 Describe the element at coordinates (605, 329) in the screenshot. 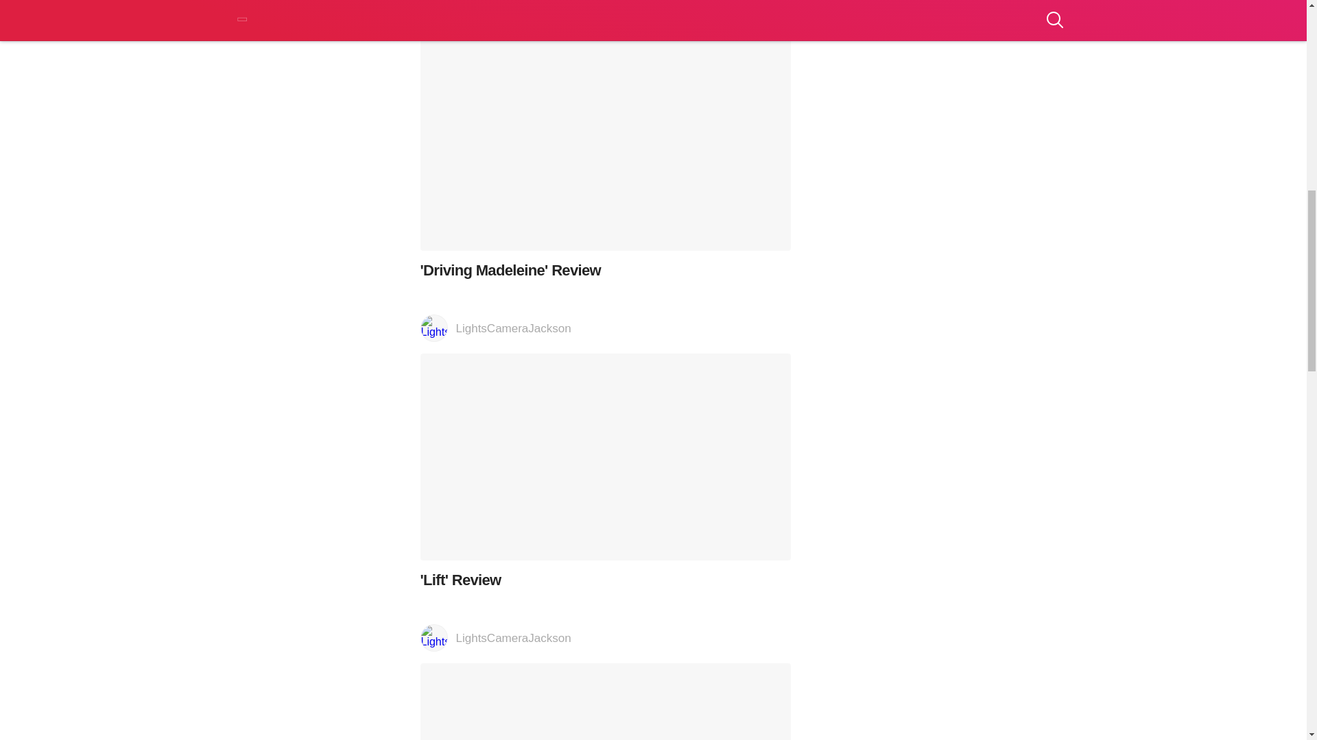

I see `LightsCameraJackson` at that location.